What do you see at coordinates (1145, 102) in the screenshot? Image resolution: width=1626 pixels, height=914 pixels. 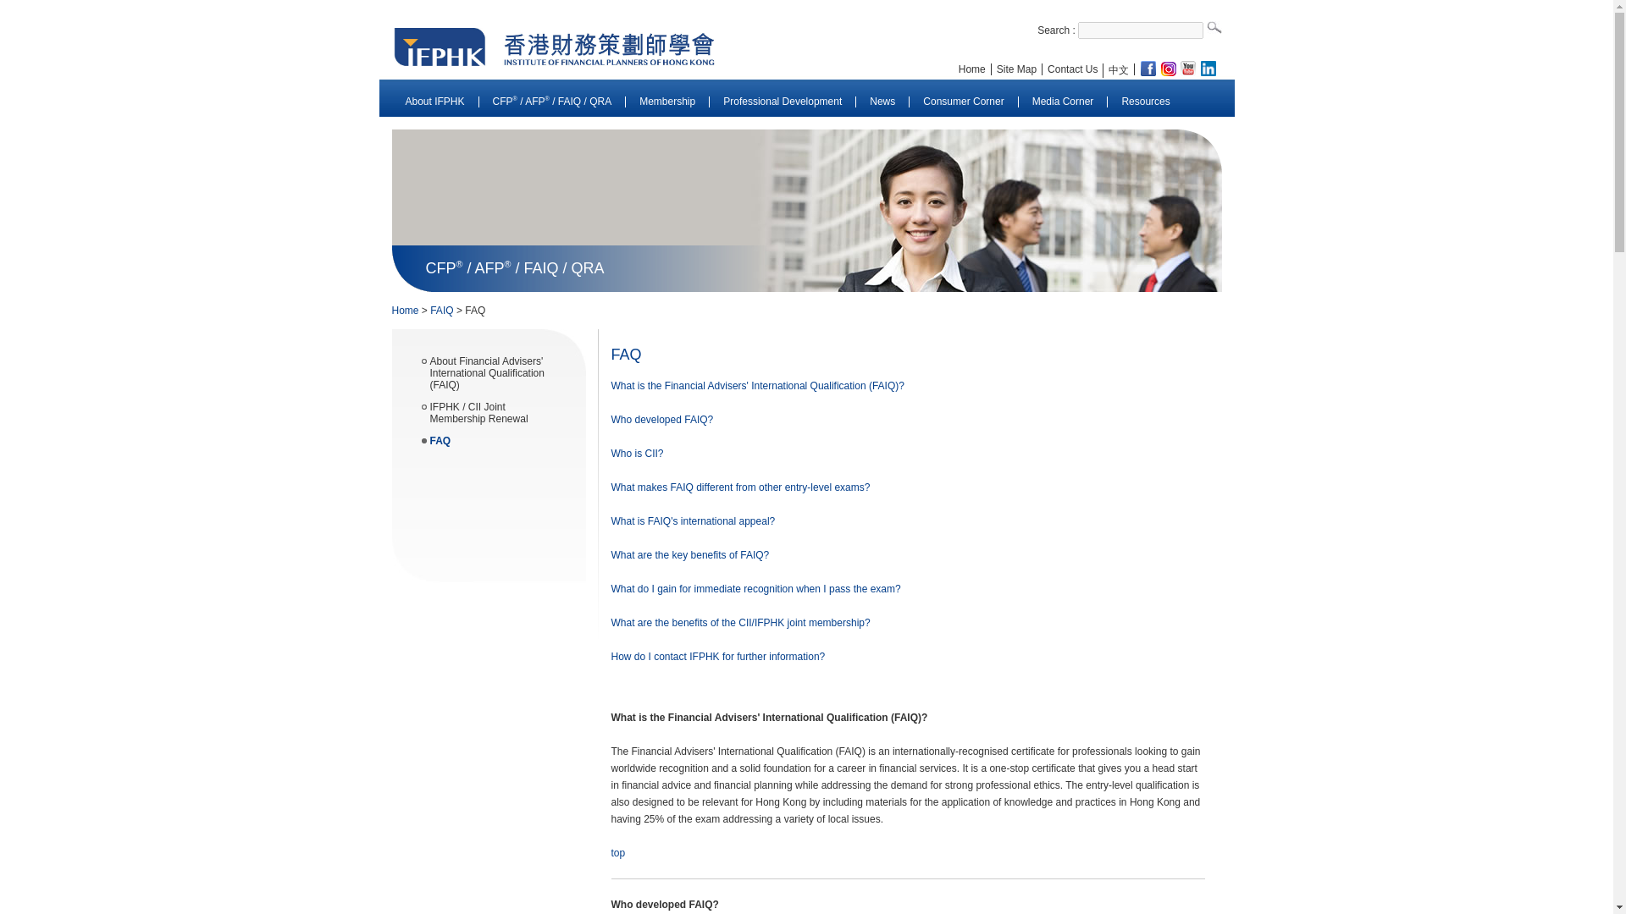 I see `Resources` at bounding box center [1145, 102].